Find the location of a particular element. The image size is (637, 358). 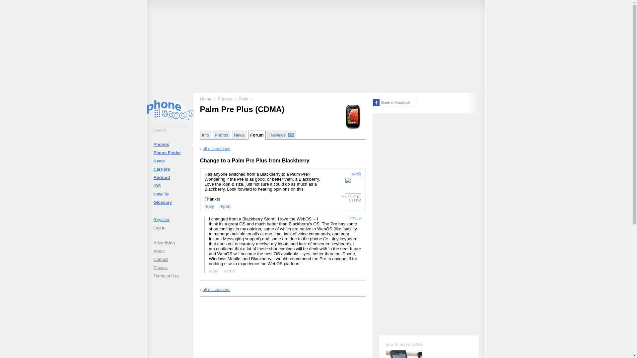

reply is located at coordinates (209, 206).